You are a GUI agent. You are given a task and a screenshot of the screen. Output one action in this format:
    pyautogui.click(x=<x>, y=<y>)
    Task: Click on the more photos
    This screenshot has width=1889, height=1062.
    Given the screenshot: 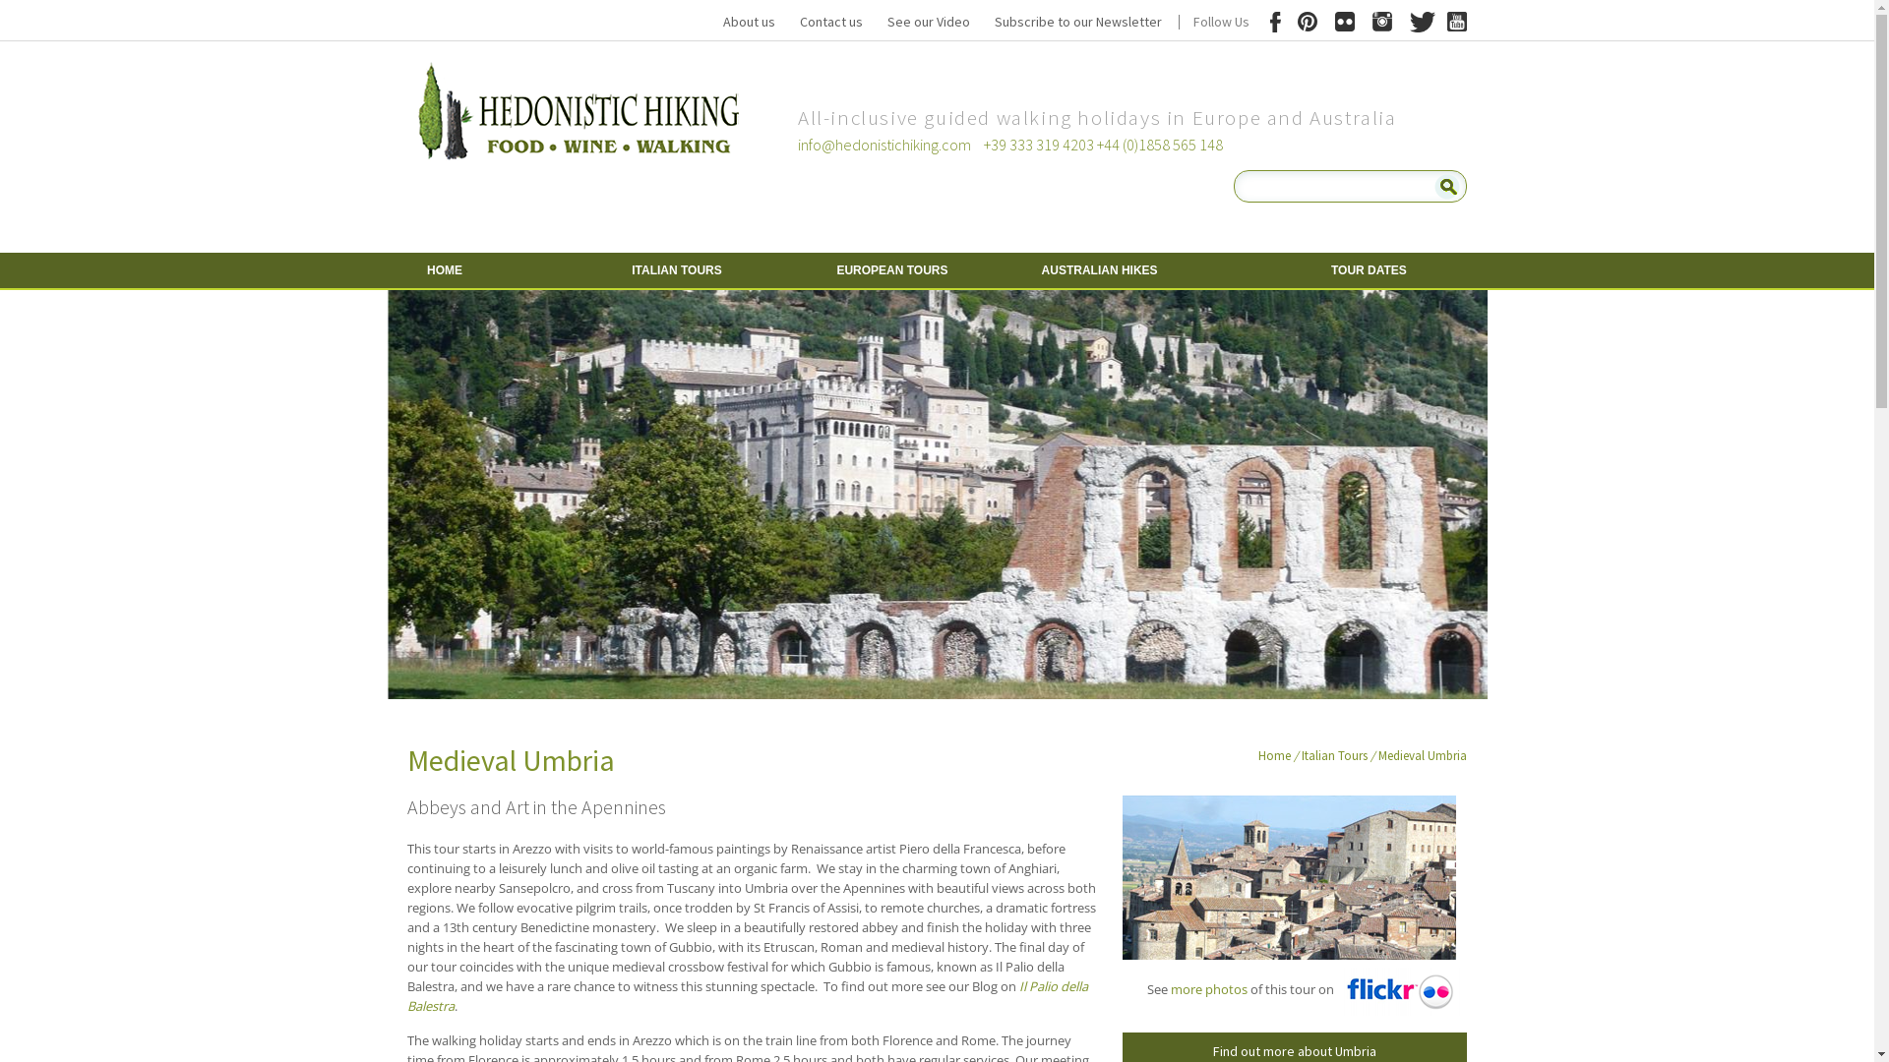 What is the action you would take?
    pyautogui.click(x=1209, y=989)
    